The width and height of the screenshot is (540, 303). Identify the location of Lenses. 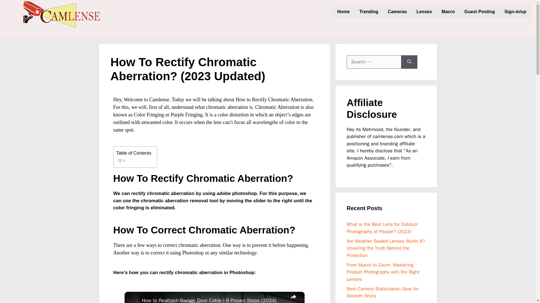
(424, 12).